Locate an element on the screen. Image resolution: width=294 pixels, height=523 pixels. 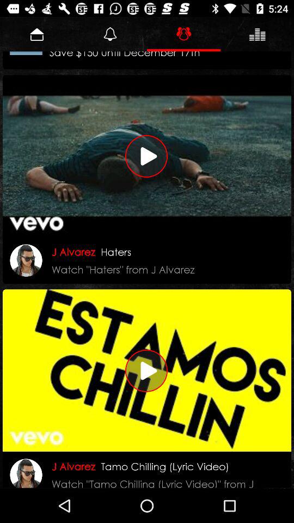
video player is located at coordinates (147, 156).